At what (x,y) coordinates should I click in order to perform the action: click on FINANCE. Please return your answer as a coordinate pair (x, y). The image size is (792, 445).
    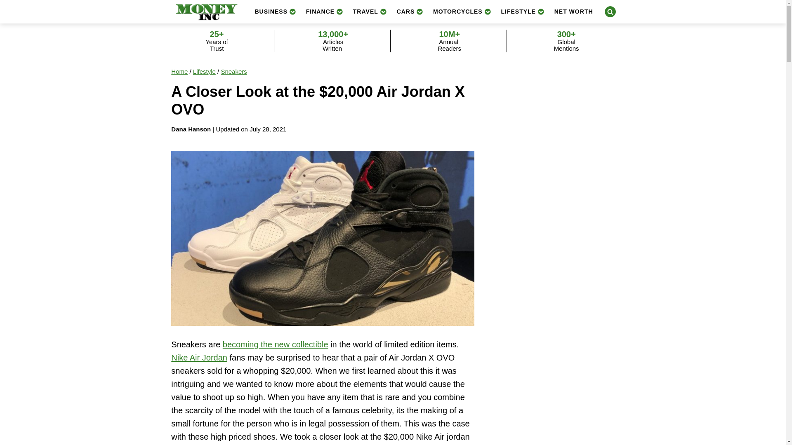
    Looking at the image, I should click on (324, 12).